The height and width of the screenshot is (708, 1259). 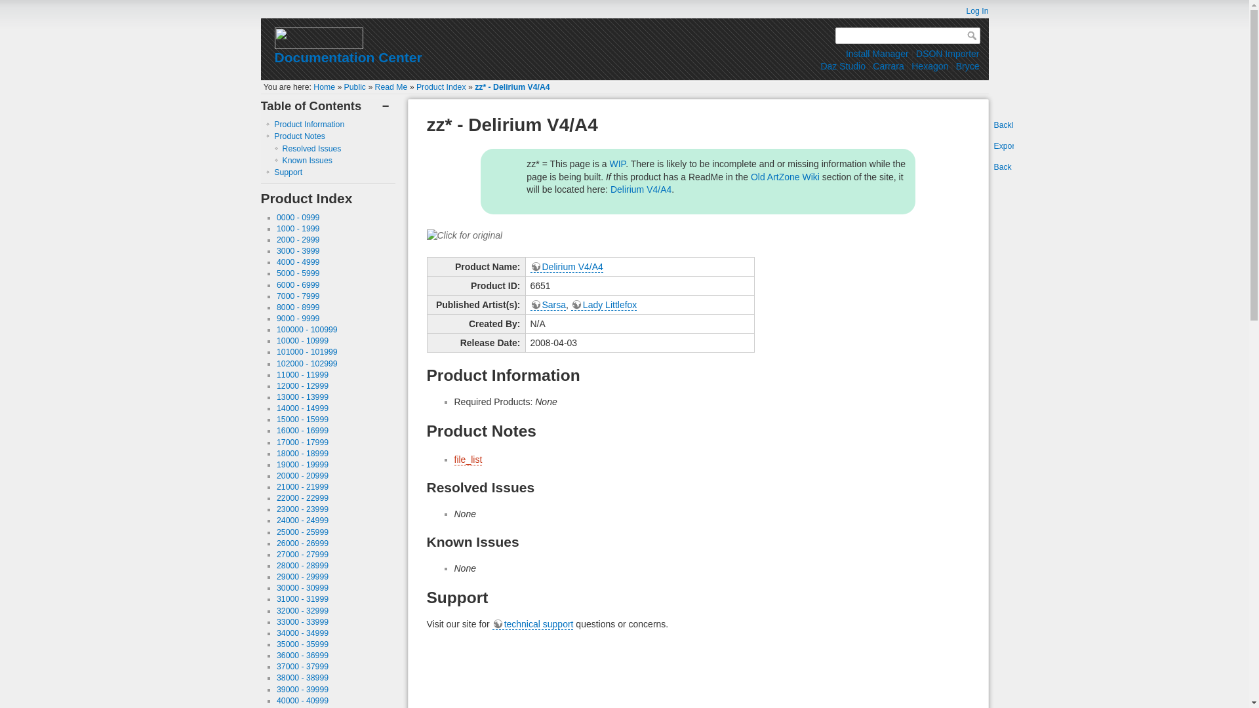 What do you see at coordinates (298, 239) in the screenshot?
I see `2000 - 2999` at bounding box center [298, 239].